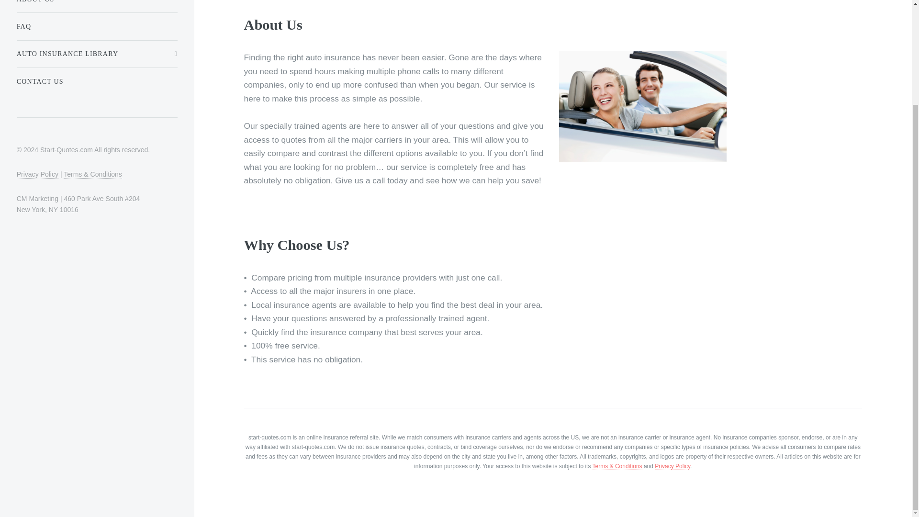 Image resolution: width=919 pixels, height=517 pixels. I want to click on ABOUT US, so click(97, 5).